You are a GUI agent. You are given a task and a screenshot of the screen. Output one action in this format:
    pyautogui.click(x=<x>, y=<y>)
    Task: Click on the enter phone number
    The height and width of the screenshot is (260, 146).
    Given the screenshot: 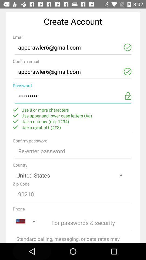 What is the action you would take?
    pyautogui.click(x=90, y=223)
    